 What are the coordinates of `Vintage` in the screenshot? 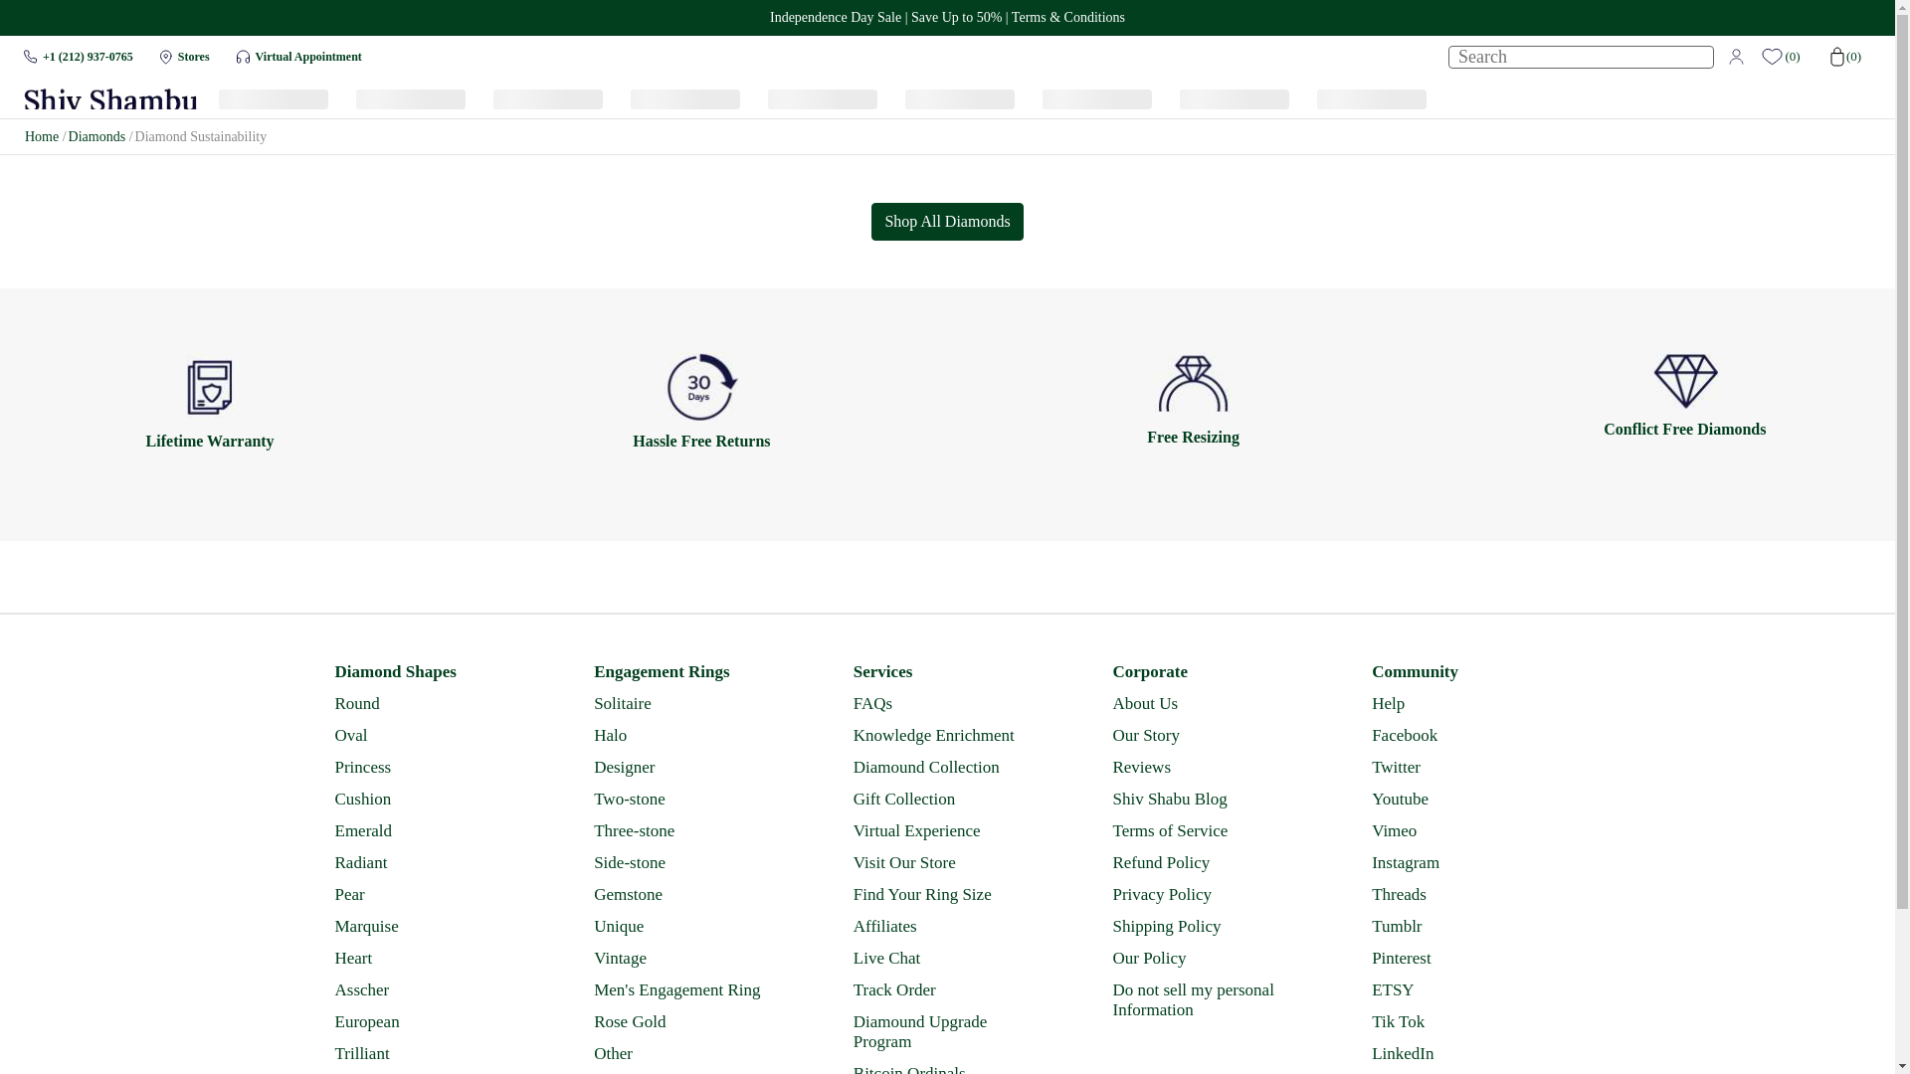 It's located at (686, 959).